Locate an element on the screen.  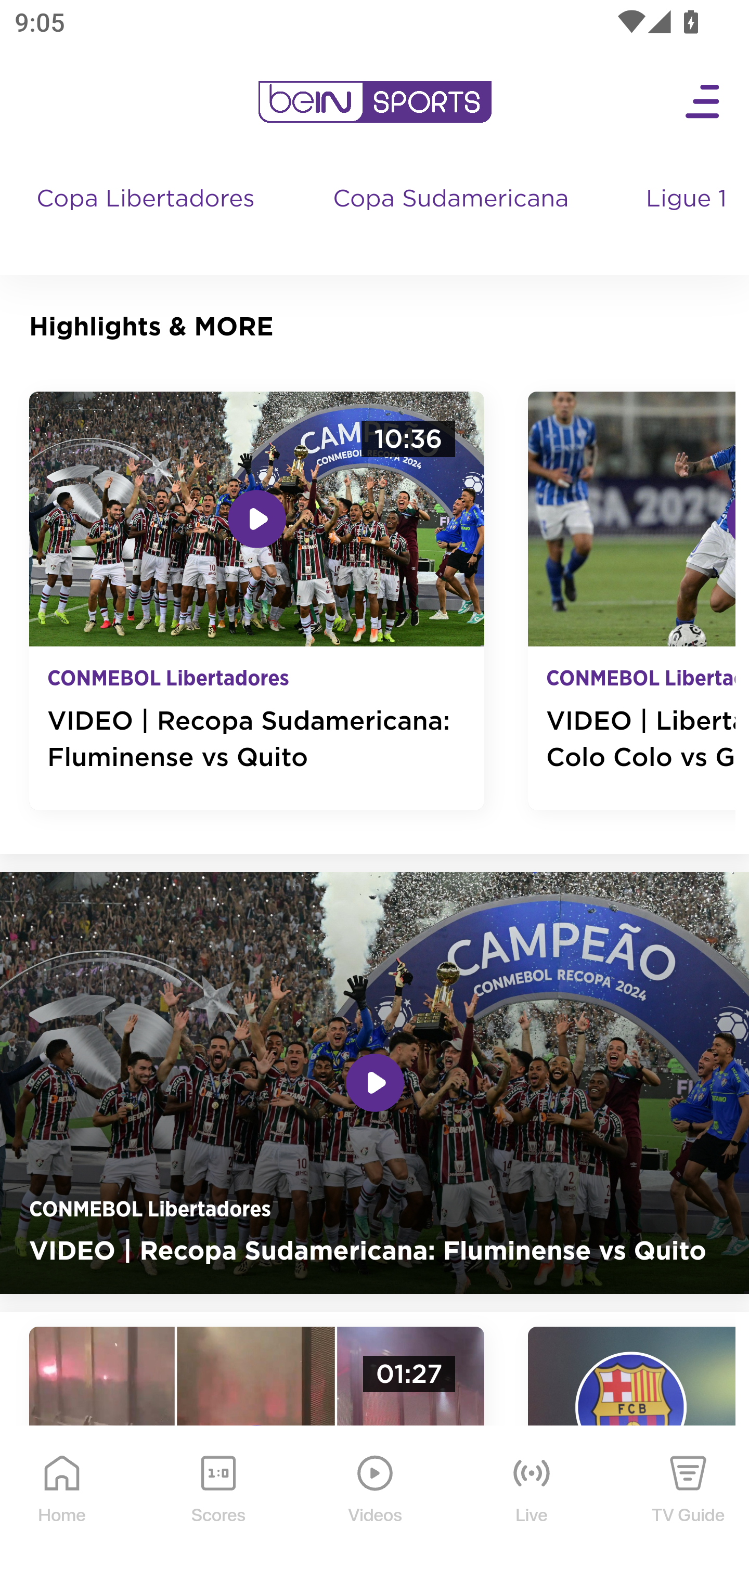
Home Home Icon Home is located at coordinates (62, 1504).